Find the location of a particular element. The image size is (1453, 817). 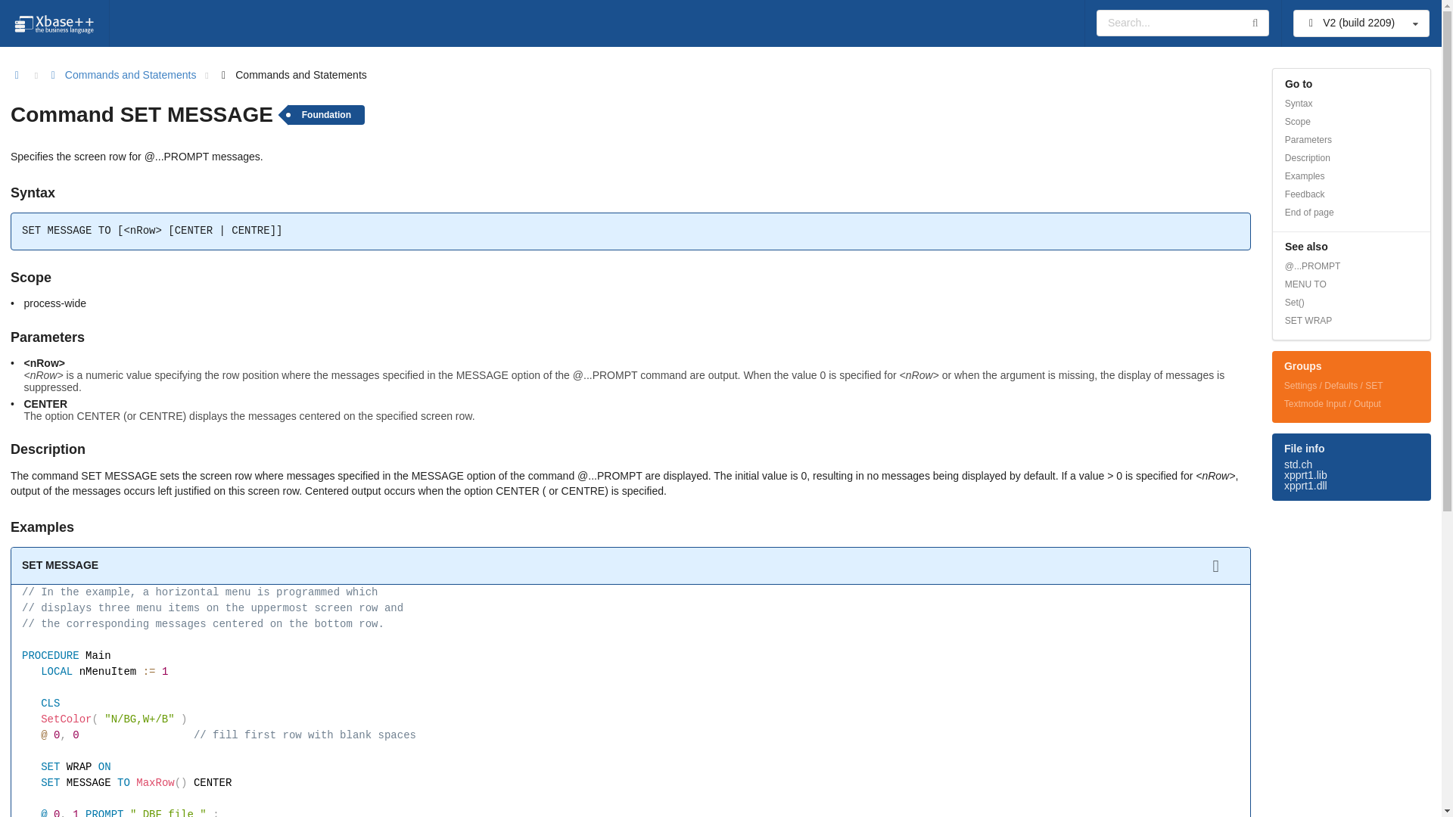

Description is located at coordinates (1351, 157).